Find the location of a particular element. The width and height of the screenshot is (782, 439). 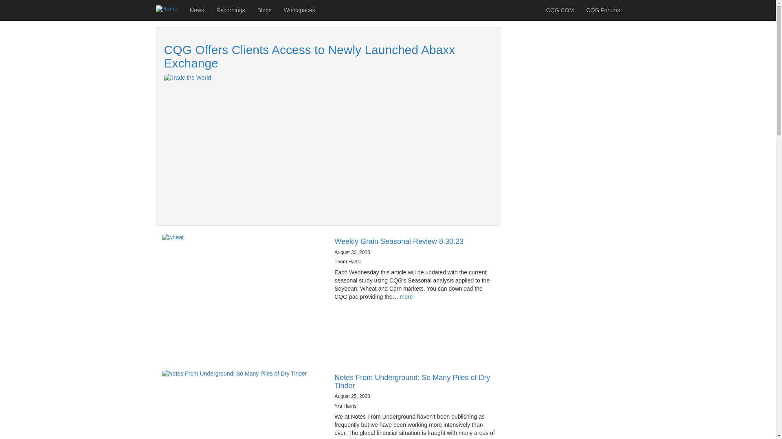

CQG Offers Clients Access to Newly Launched Abaxx Exchange is located at coordinates (309, 56).